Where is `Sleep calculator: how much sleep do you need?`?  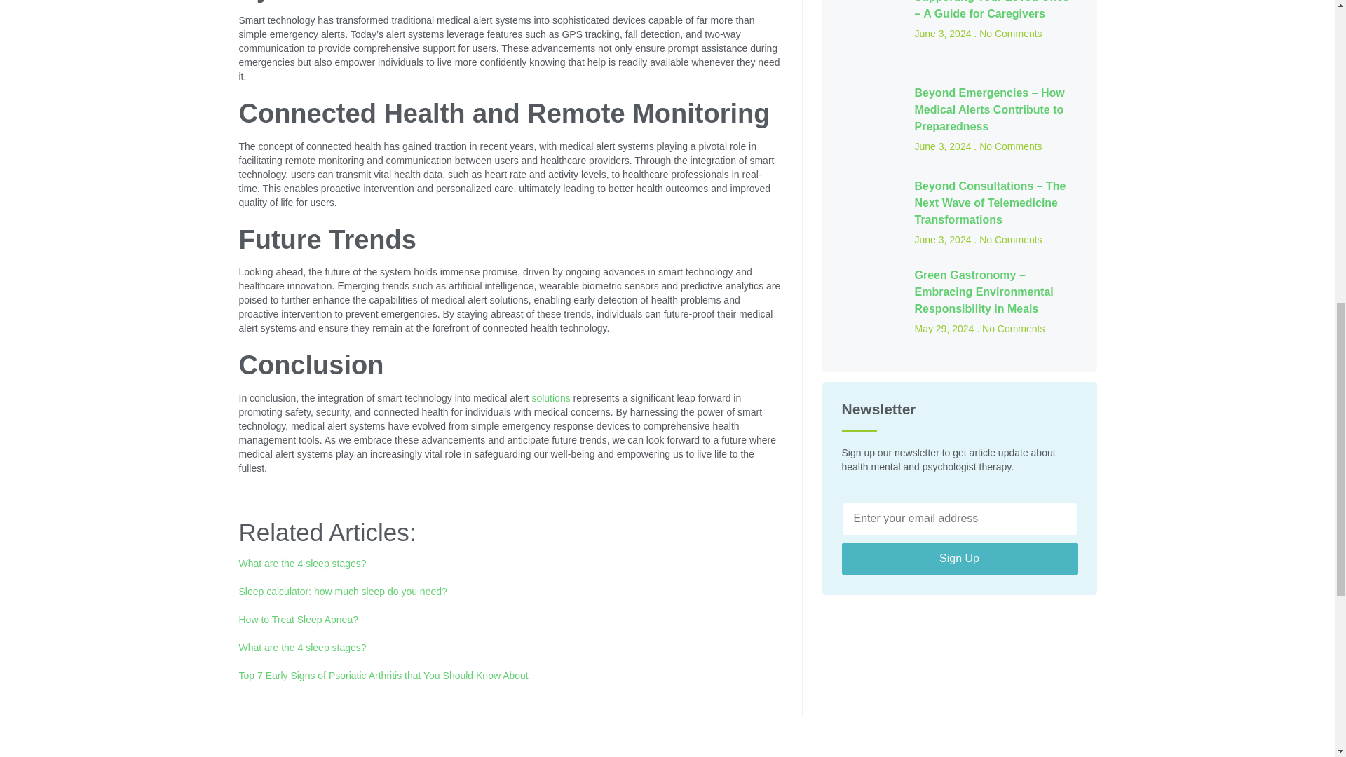 Sleep calculator: how much sleep do you need? is located at coordinates (342, 592).